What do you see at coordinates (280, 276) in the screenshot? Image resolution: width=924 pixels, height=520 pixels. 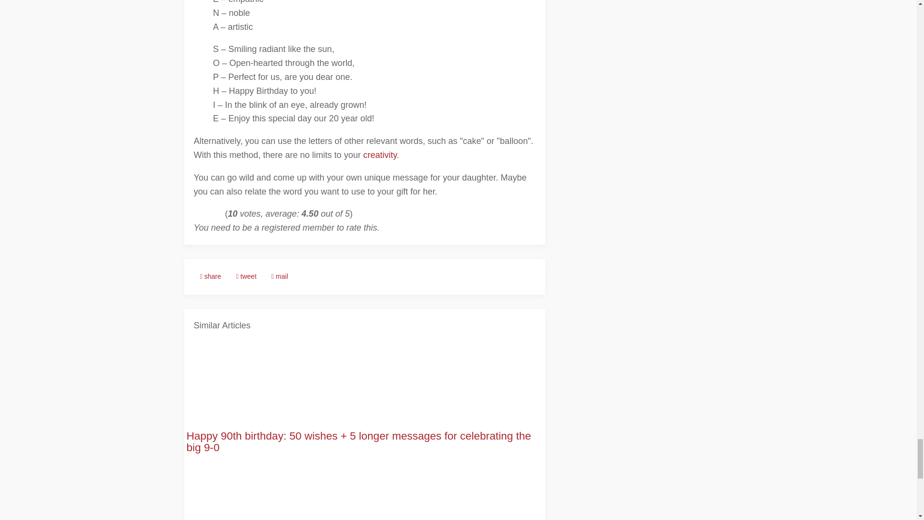 I see `mail` at bounding box center [280, 276].